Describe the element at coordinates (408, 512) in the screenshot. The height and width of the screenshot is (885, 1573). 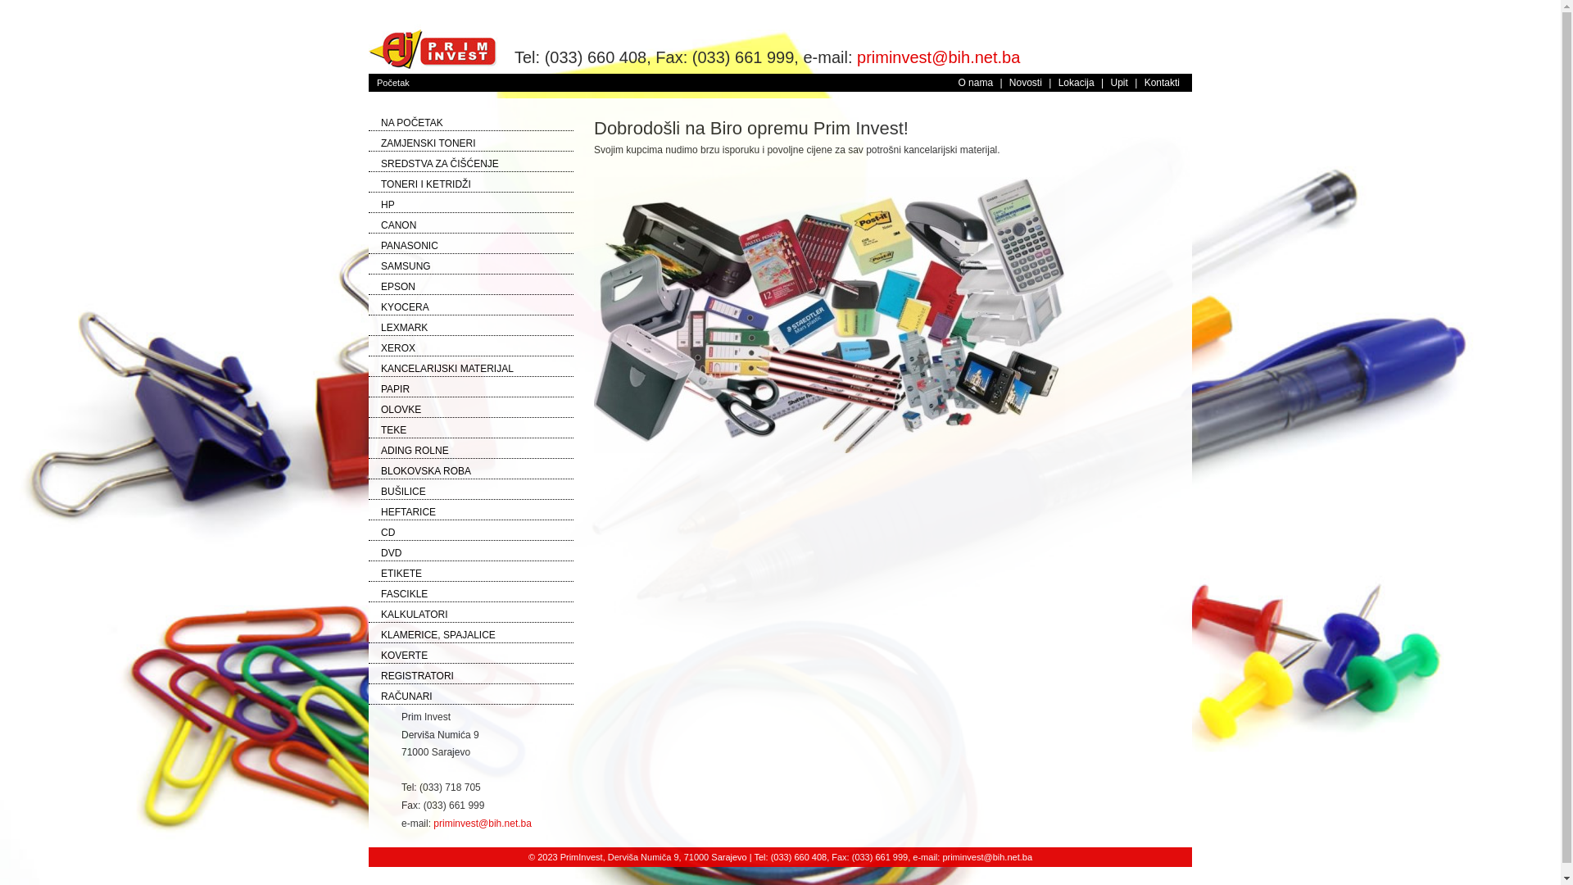
I see `HEFTARICE` at that location.